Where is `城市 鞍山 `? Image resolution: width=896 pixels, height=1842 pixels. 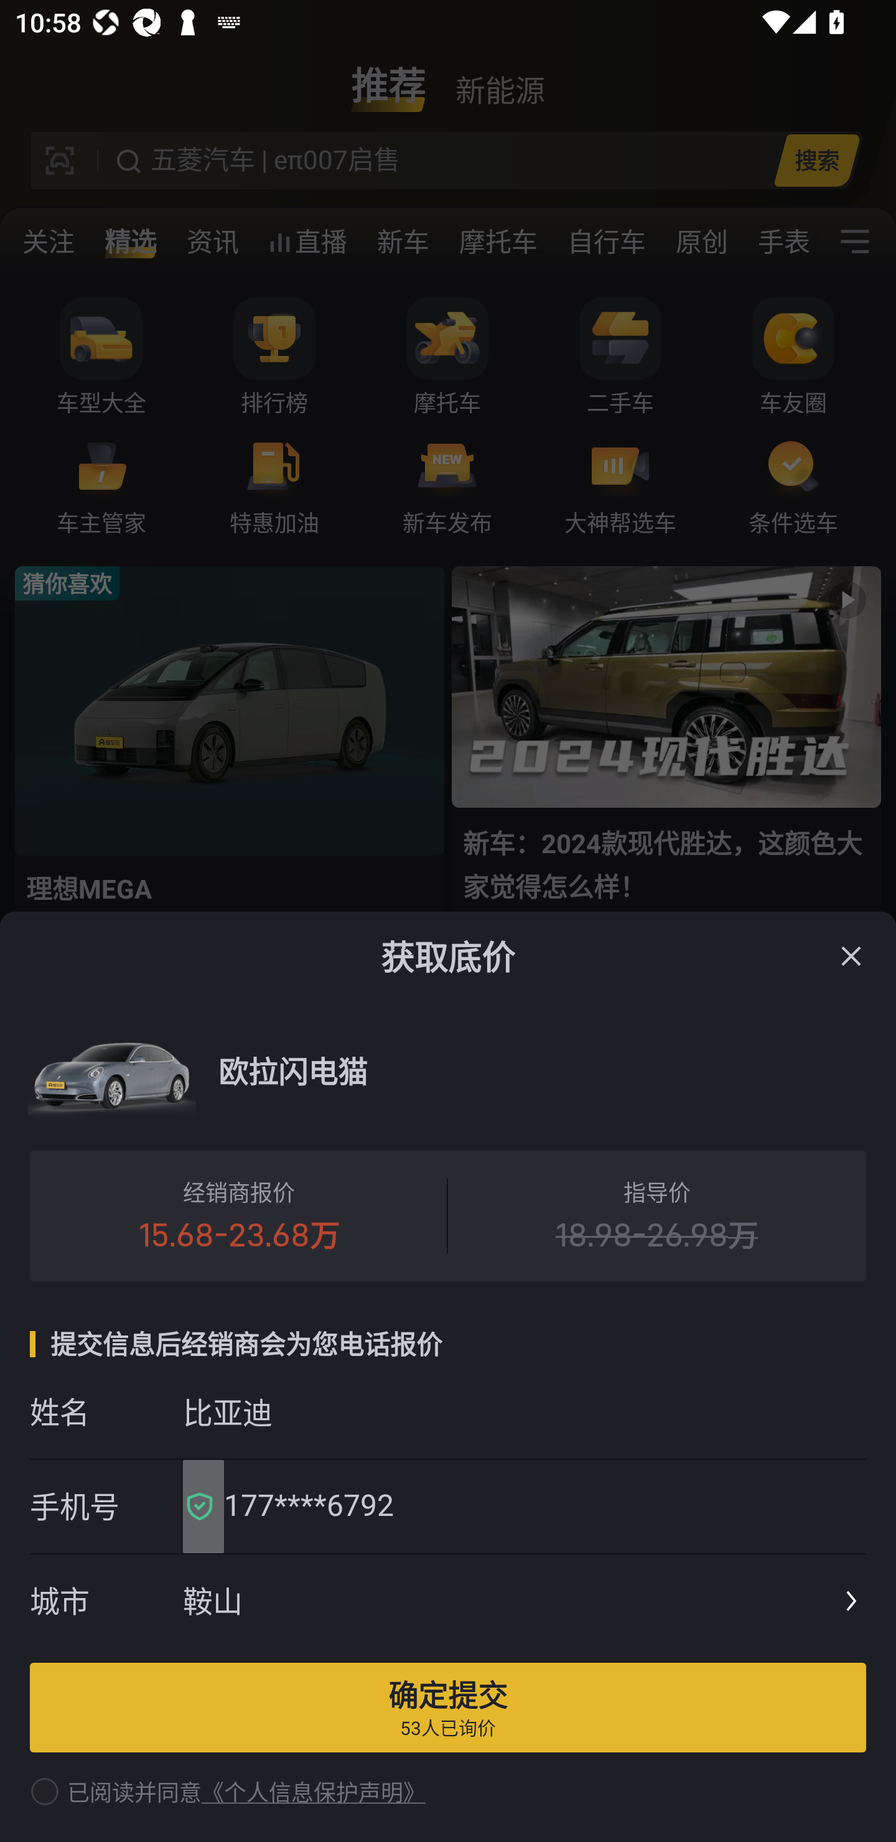 城市 鞍山  is located at coordinates (448, 1602).